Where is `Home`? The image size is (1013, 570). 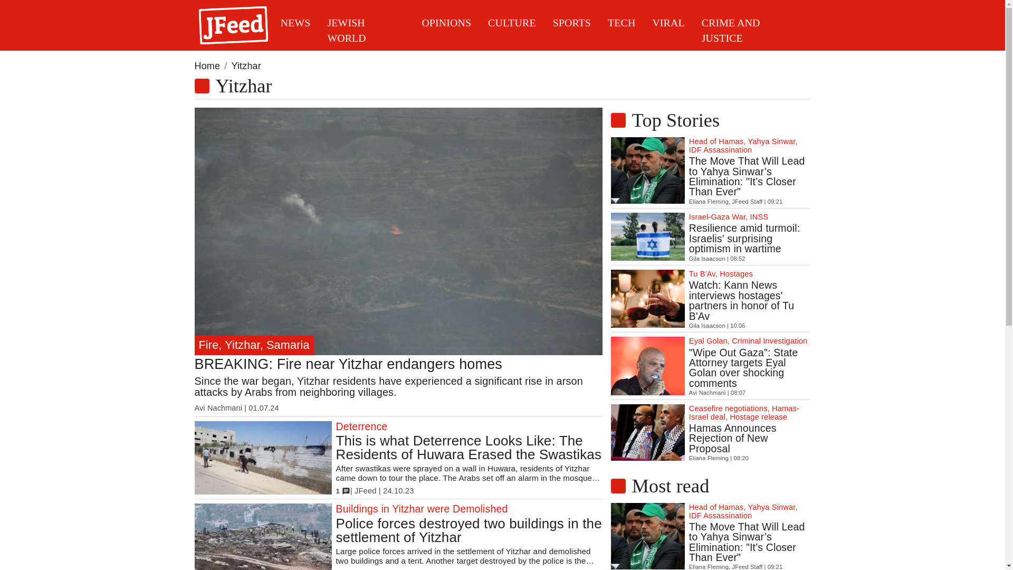
Home is located at coordinates (207, 66).